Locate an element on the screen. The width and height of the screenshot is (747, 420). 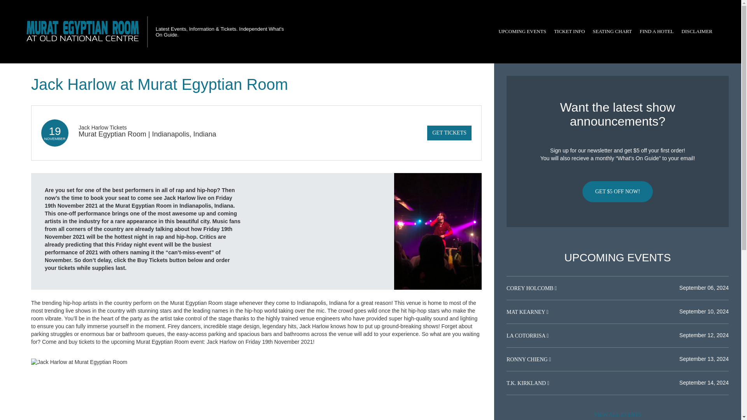
UPCOMING EVENTS is located at coordinates (522, 31).